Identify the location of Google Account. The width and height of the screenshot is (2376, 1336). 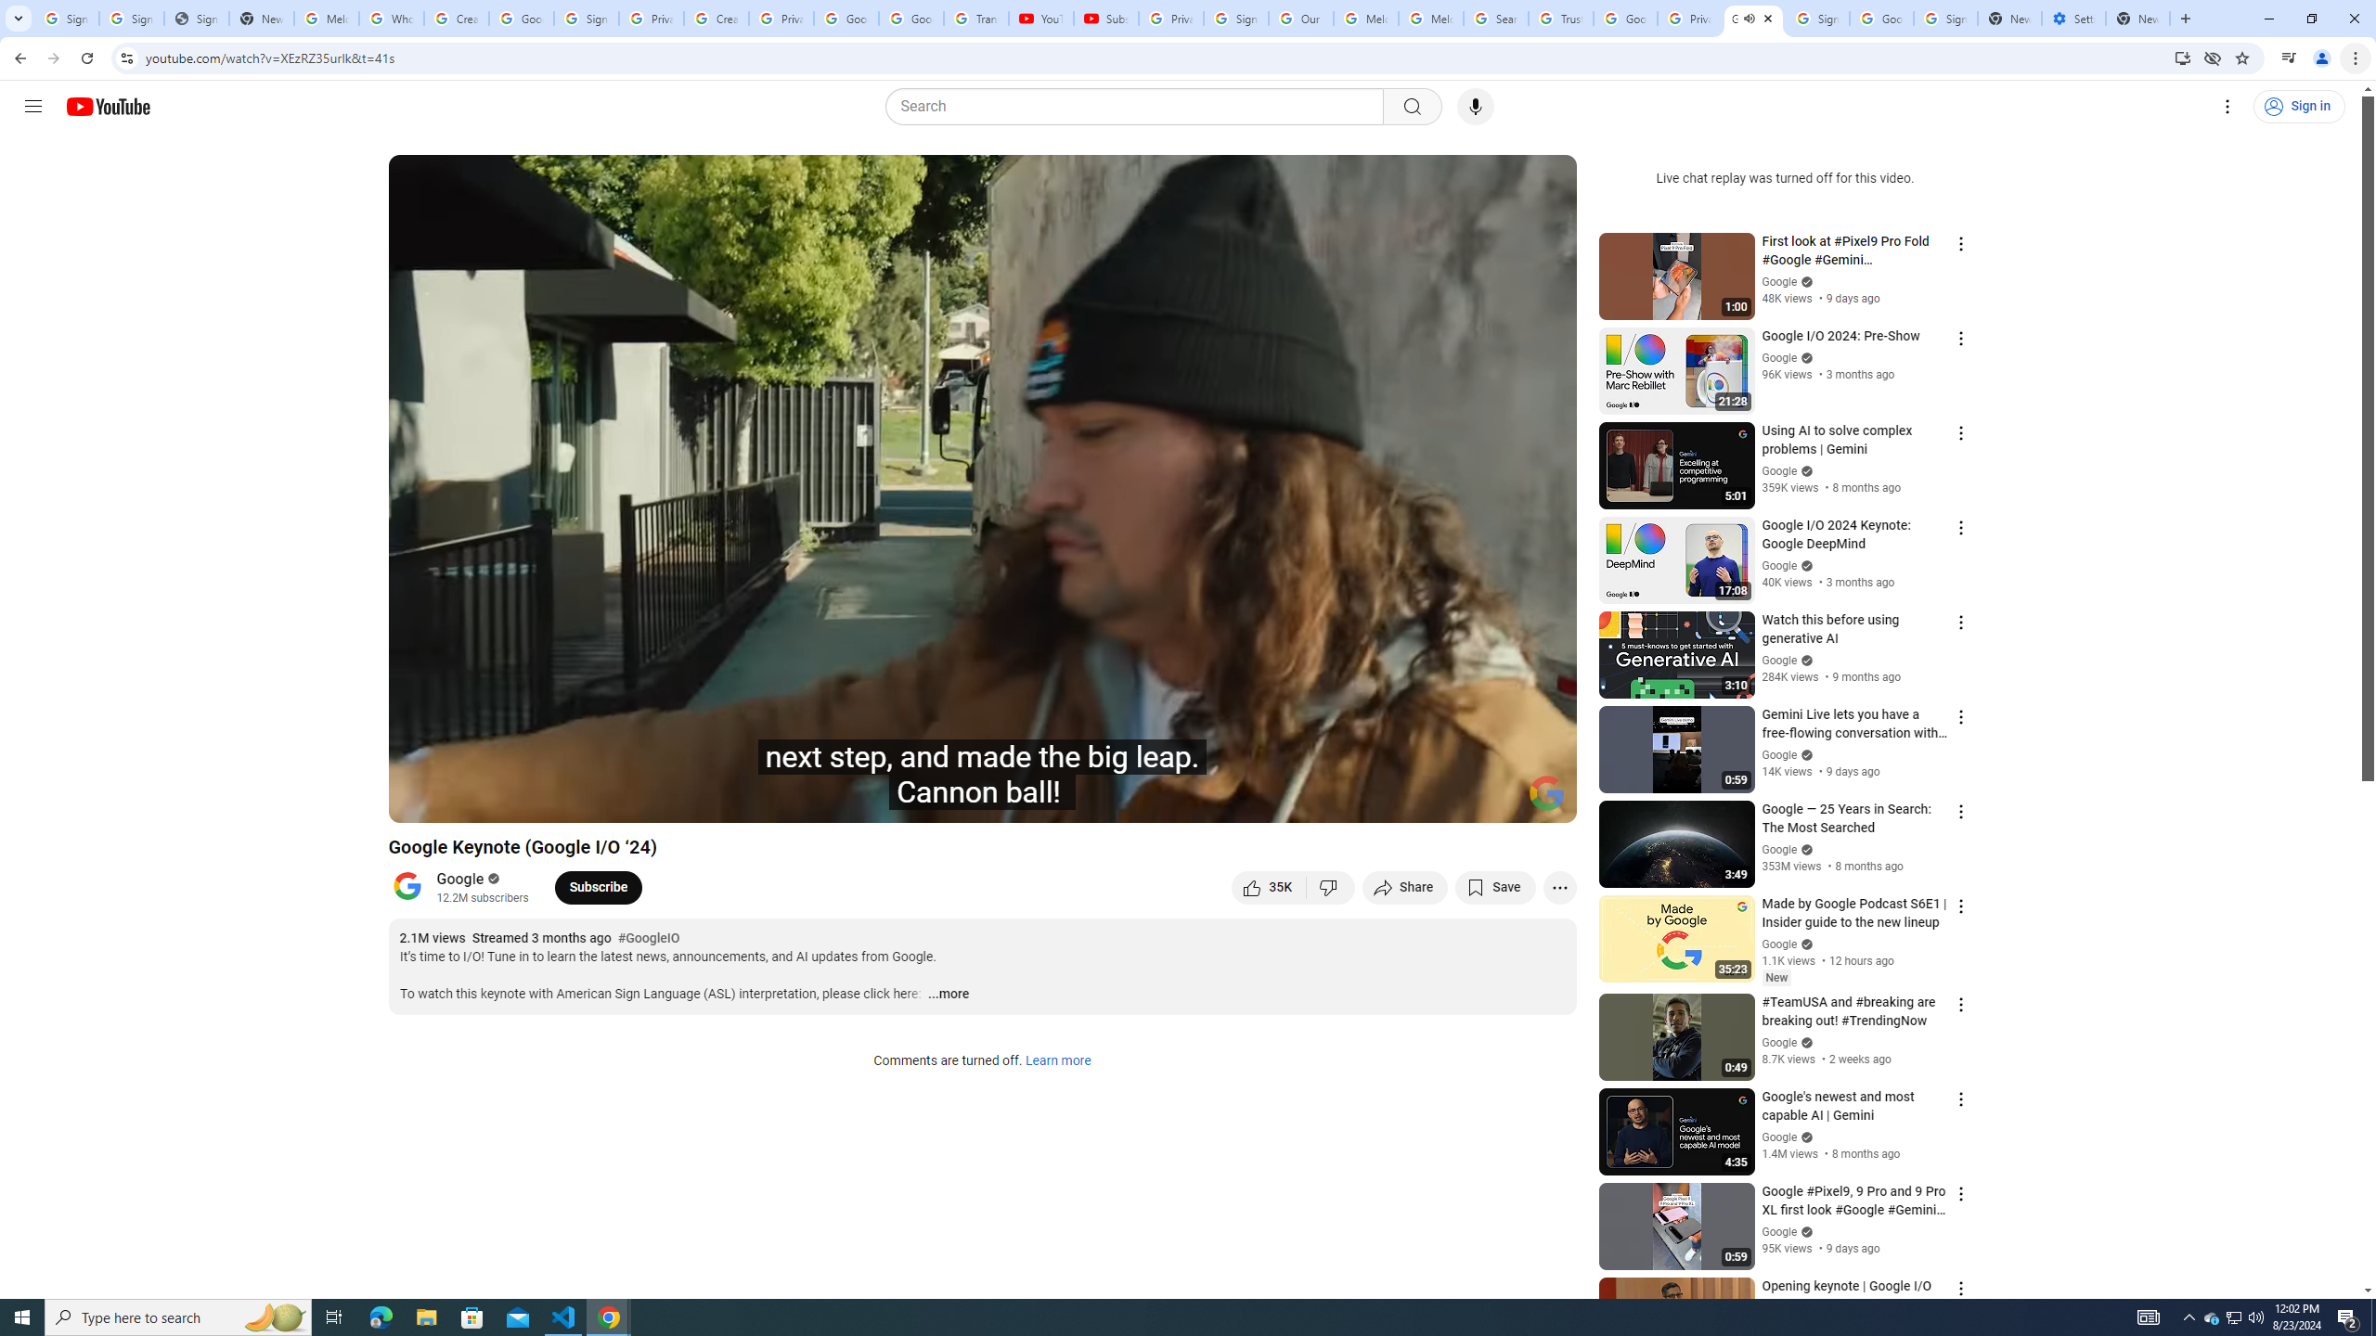
(910, 19).